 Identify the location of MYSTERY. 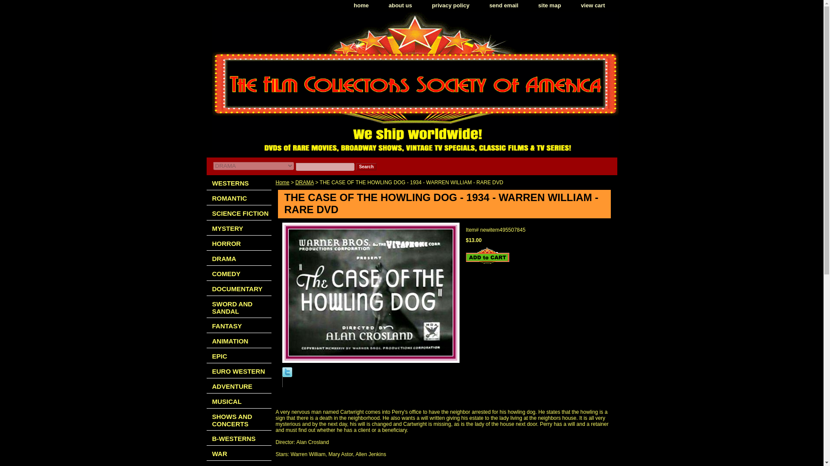
(239, 228).